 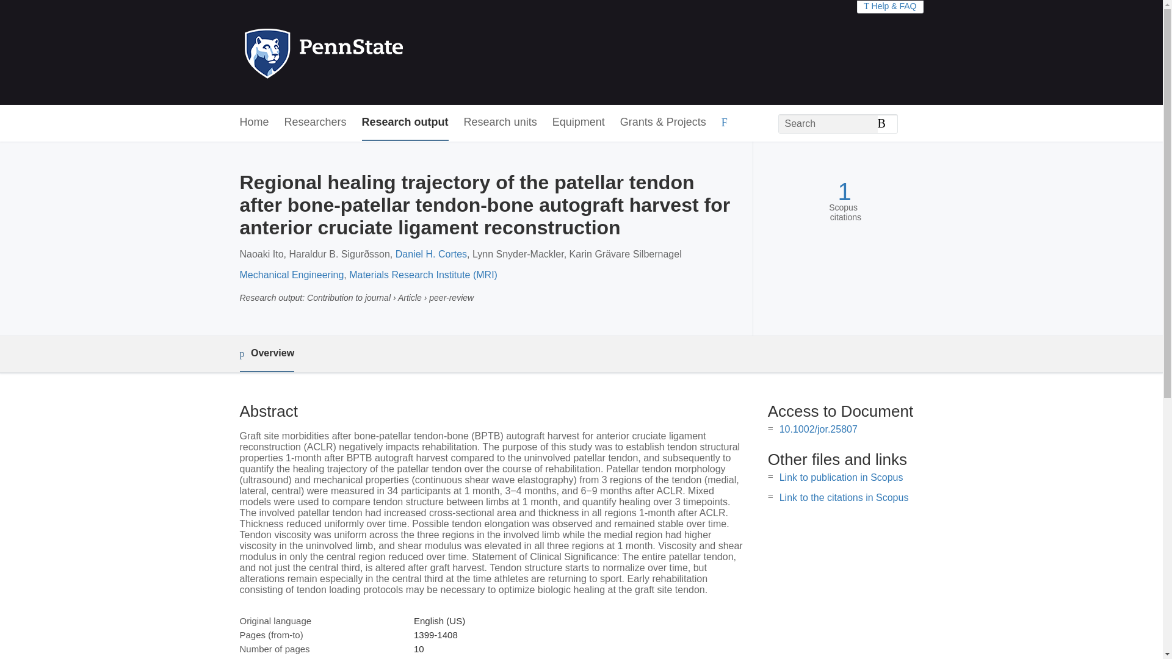 What do you see at coordinates (405, 123) in the screenshot?
I see `Research output` at bounding box center [405, 123].